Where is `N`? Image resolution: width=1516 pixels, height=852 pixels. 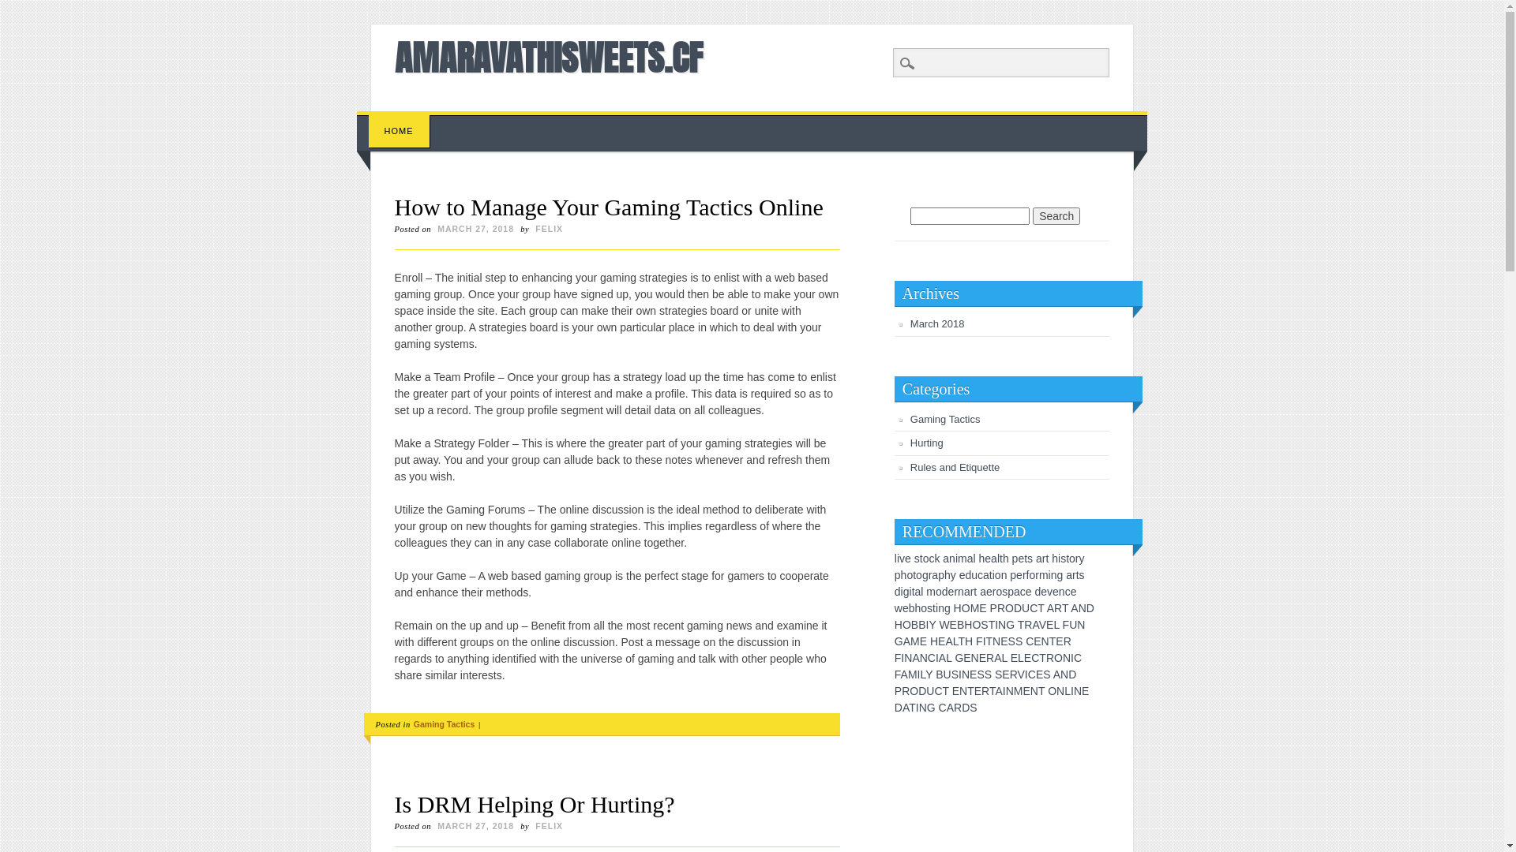 N is located at coordinates (975, 658).